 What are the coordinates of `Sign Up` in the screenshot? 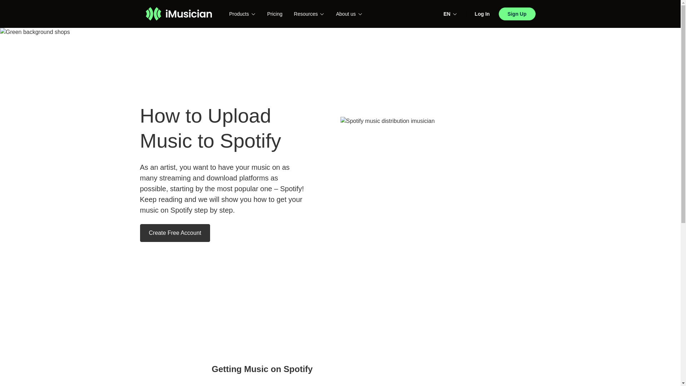 It's located at (517, 14).